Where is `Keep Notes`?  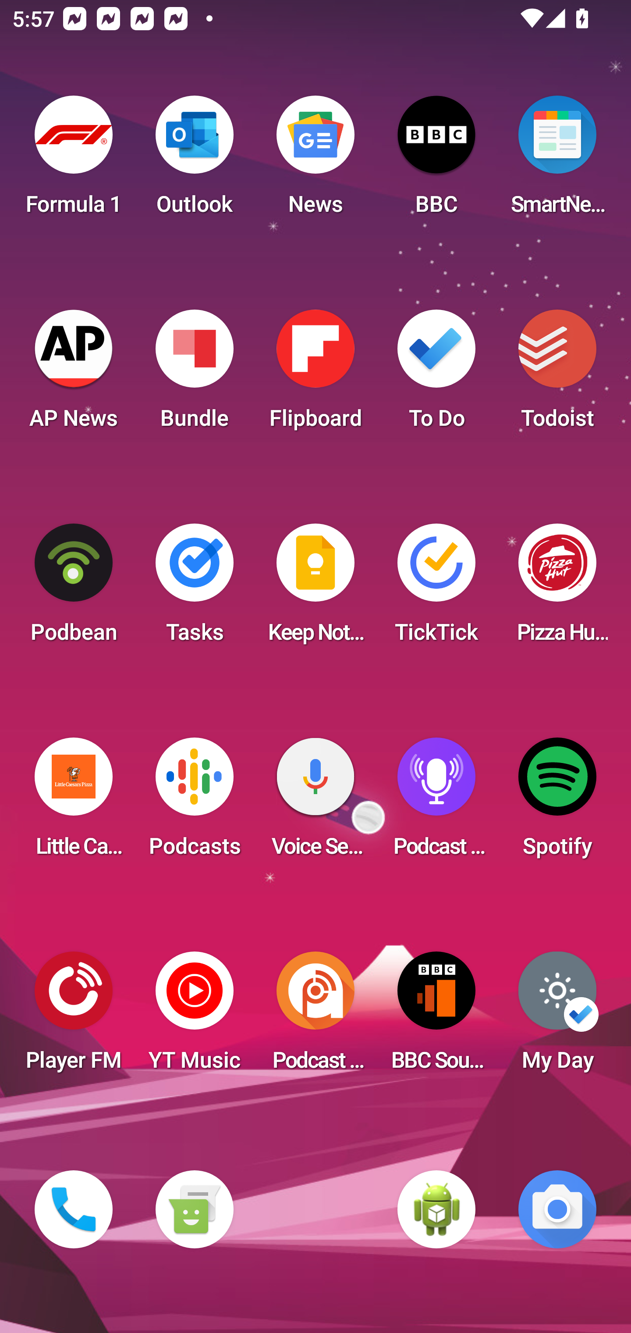
Keep Notes is located at coordinates (315, 588).